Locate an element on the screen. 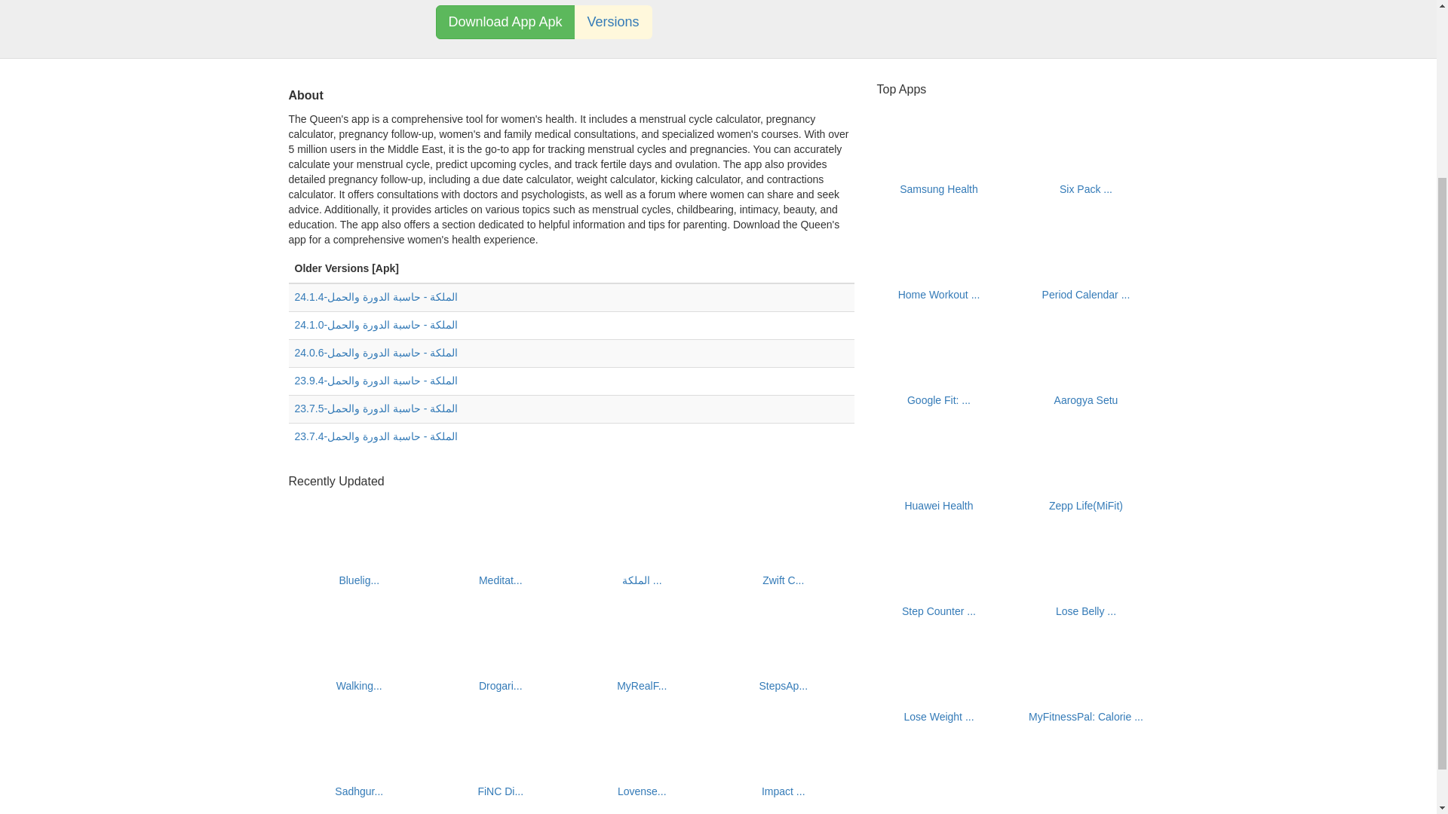  Versions is located at coordinates (614, 22).